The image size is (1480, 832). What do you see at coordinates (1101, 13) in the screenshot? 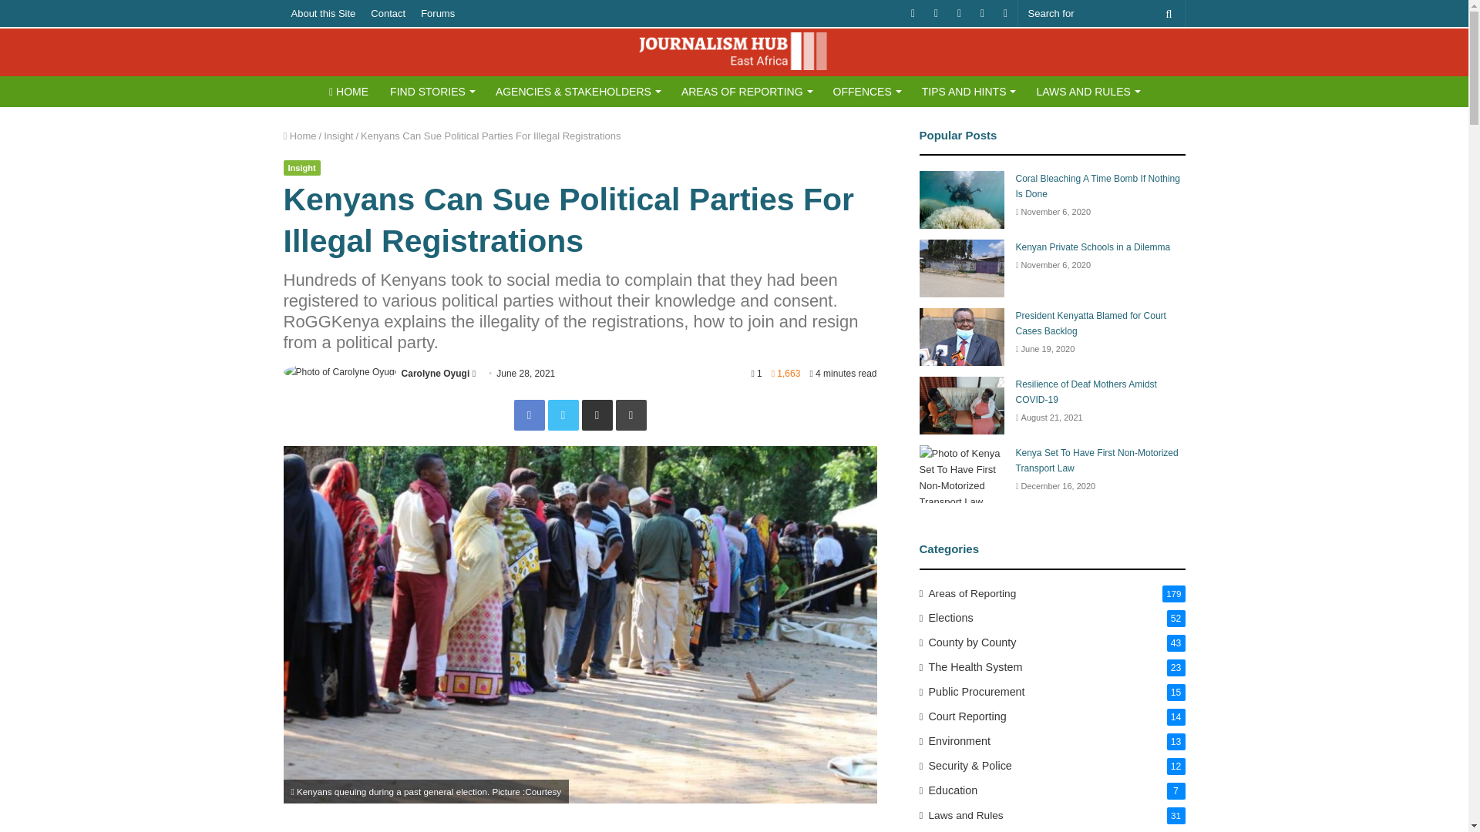
I see `Search for` at bounding box center [1101, 13].